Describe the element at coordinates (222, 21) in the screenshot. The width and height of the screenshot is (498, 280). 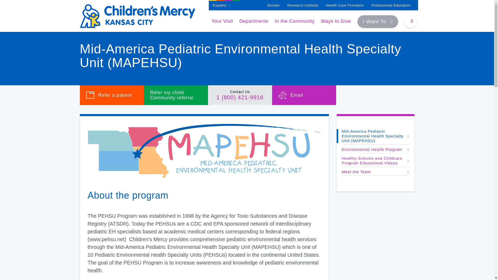
I see `Your Visit` at that location.